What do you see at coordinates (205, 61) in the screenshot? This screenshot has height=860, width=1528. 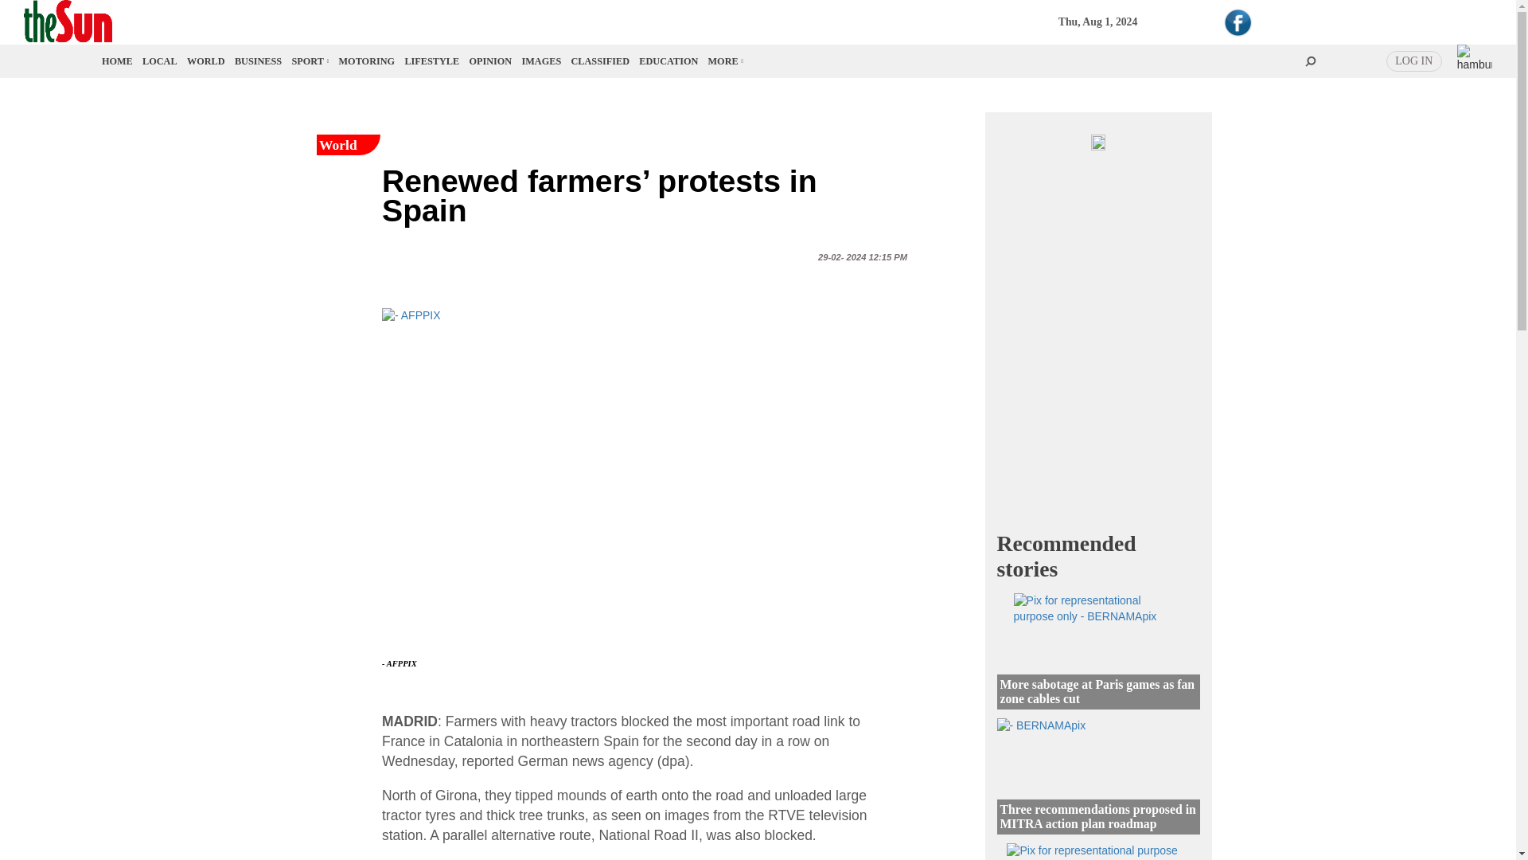 I see `WORLD` at bounding box center [205, 61].